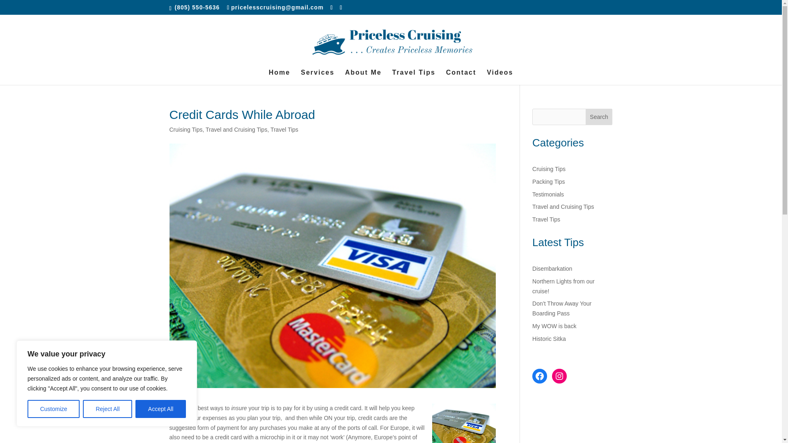  What do you see at coordinates (161, 409) in the screenshot?
I see `Accept All` at bounding box center [161, 409].